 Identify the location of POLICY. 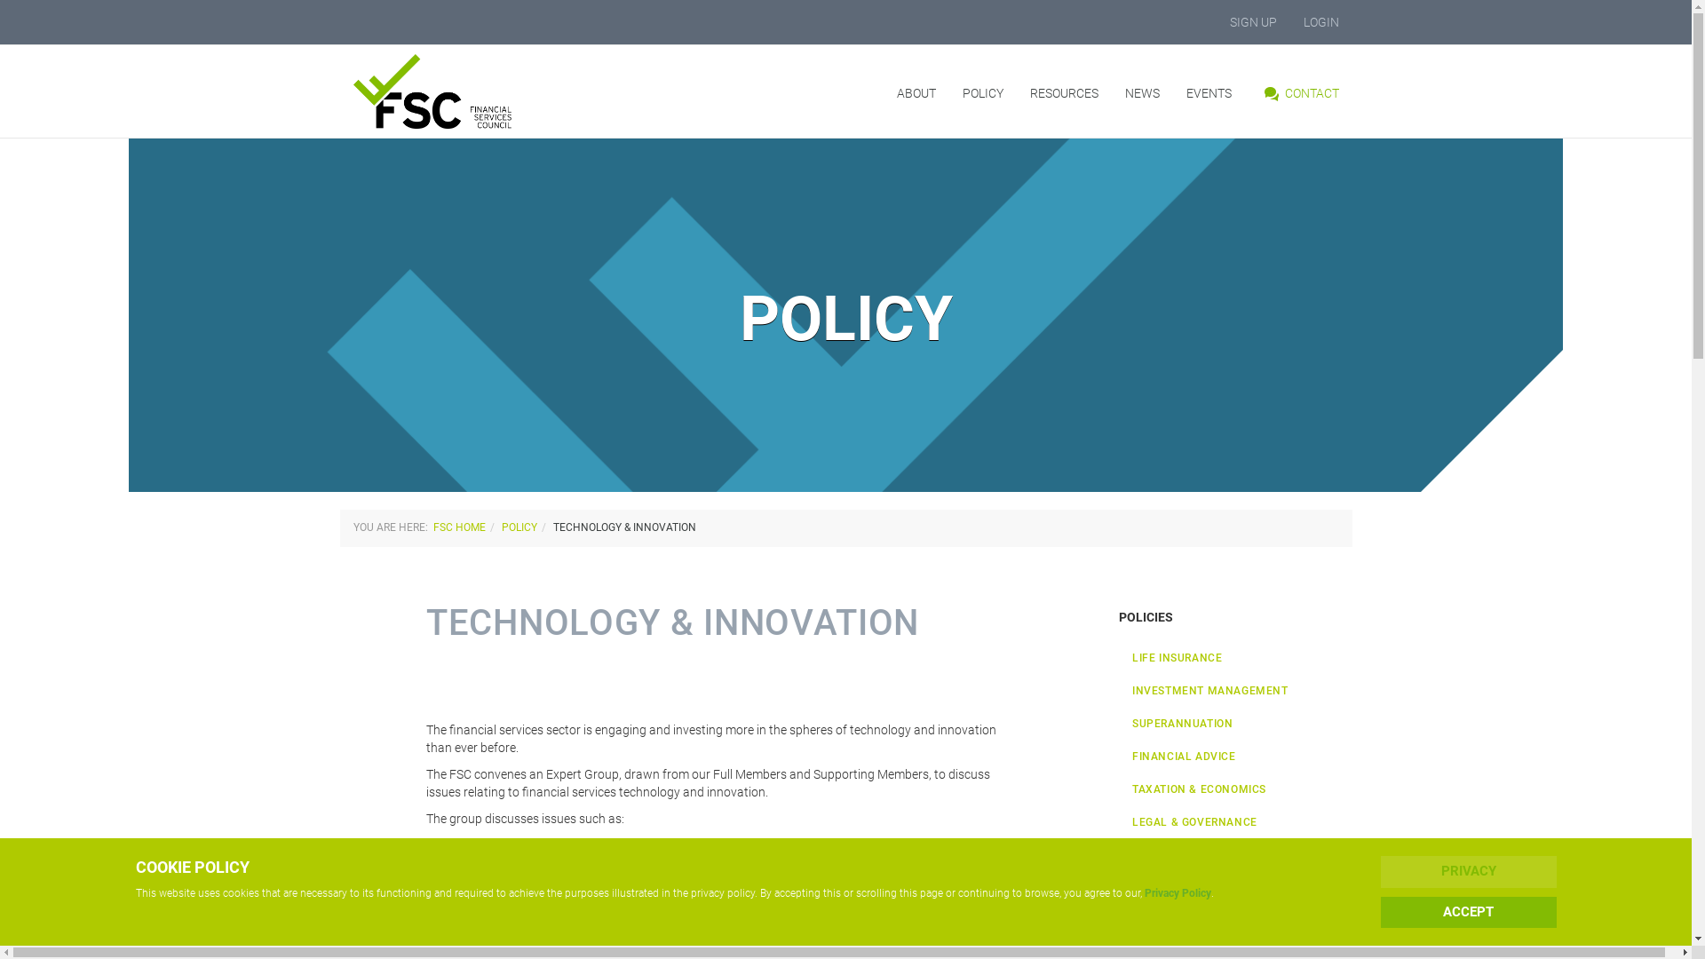
(982, 93).